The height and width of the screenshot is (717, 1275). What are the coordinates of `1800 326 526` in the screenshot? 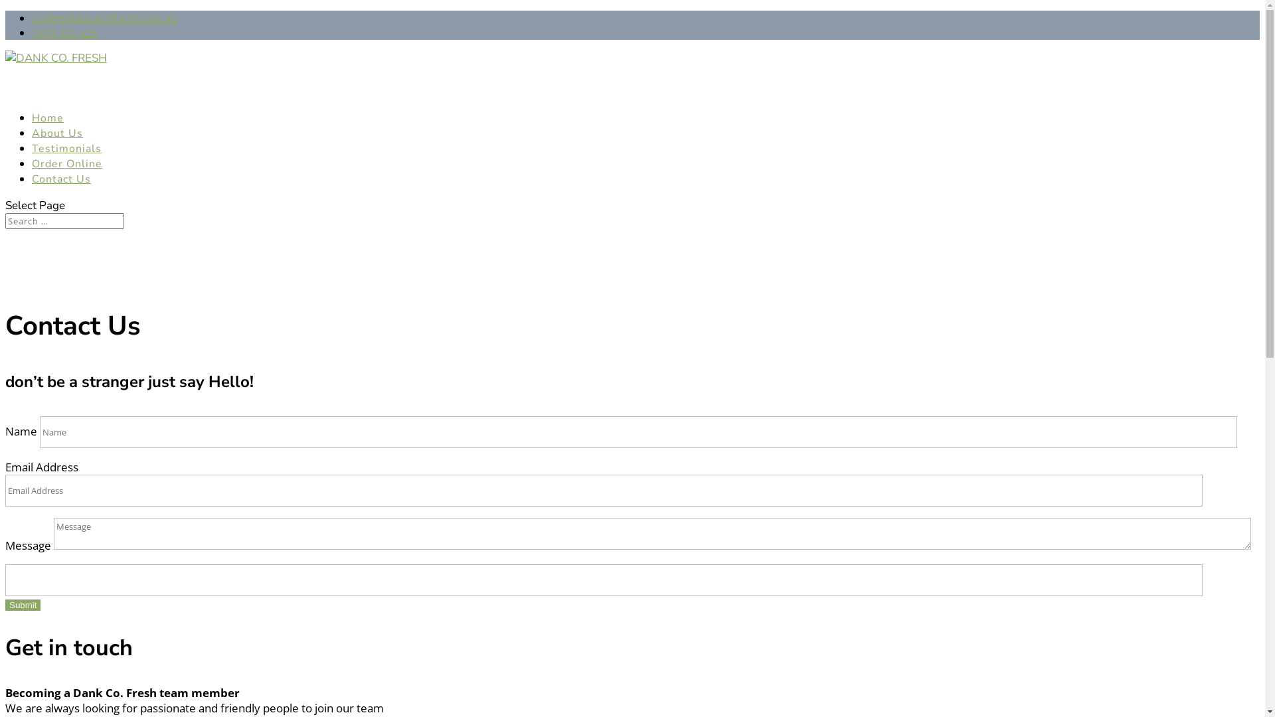 It's located at (64, 33).